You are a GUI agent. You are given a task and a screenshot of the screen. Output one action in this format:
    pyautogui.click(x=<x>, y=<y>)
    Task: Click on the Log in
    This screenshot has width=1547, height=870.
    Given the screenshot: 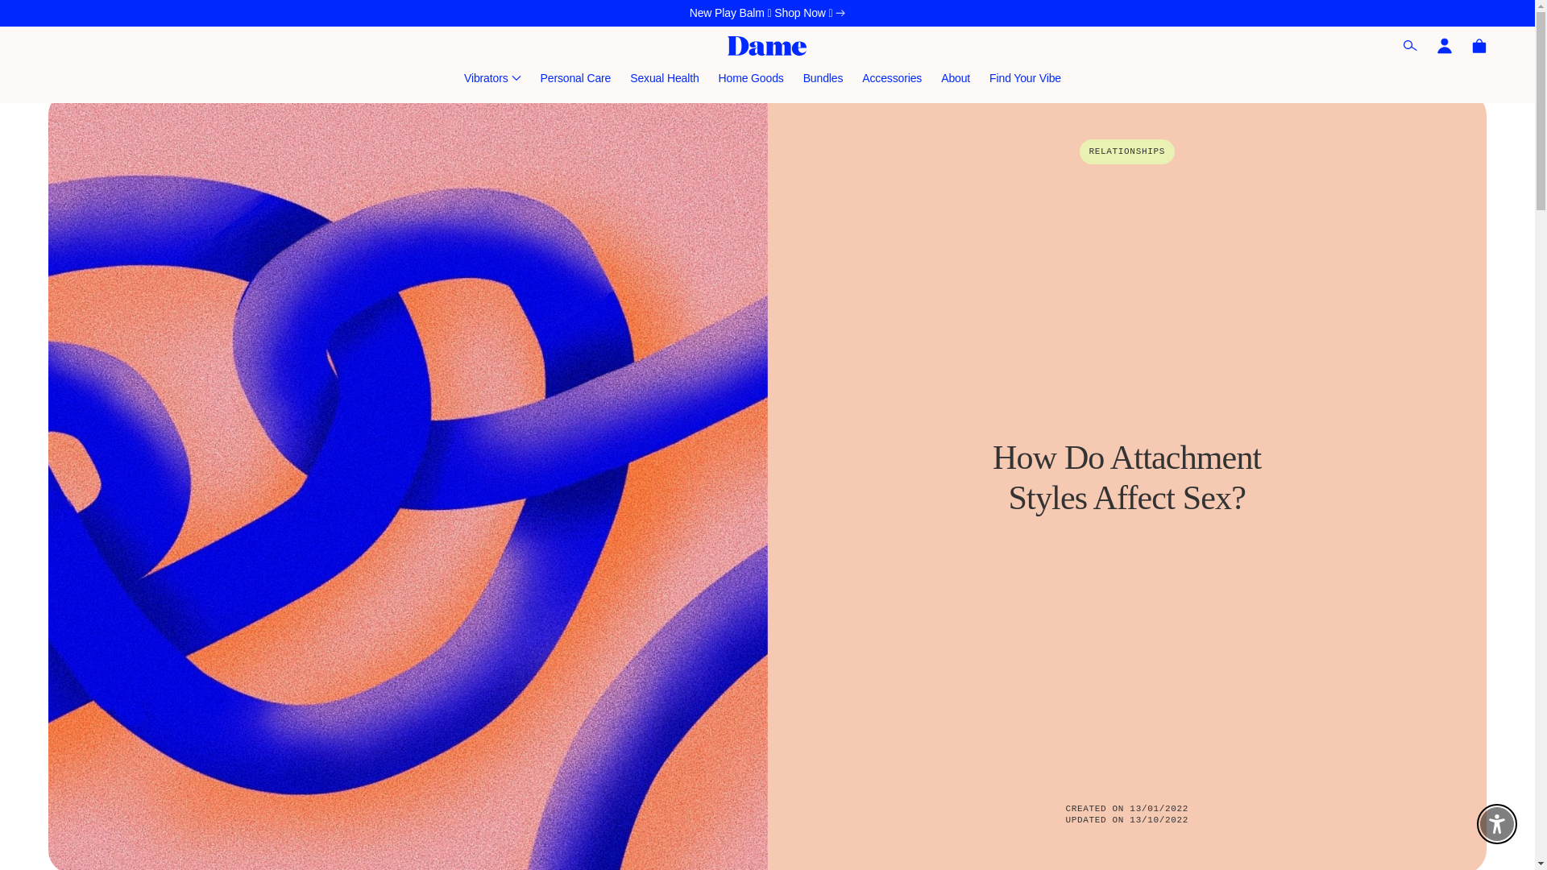 What is the action you would take?
    pyautogui.click(x=1444, y=45)
    